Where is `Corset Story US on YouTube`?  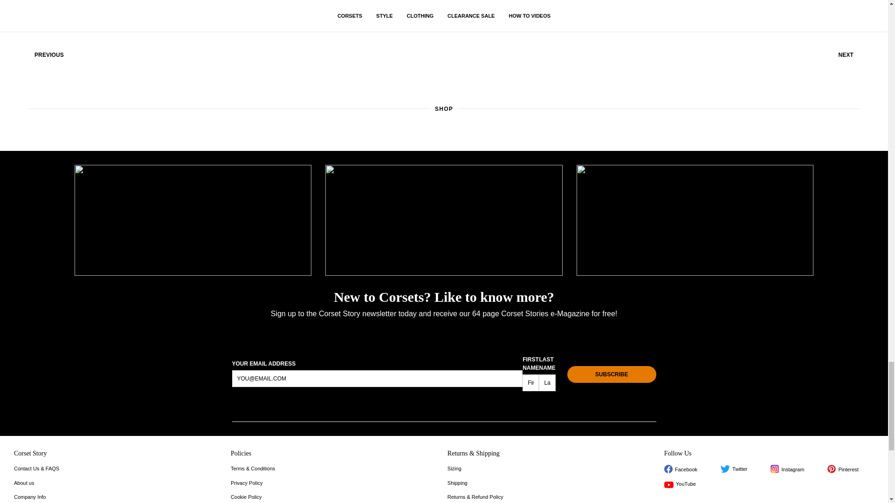 Corset Story US on YouTube is located at coordinates (680, 484).